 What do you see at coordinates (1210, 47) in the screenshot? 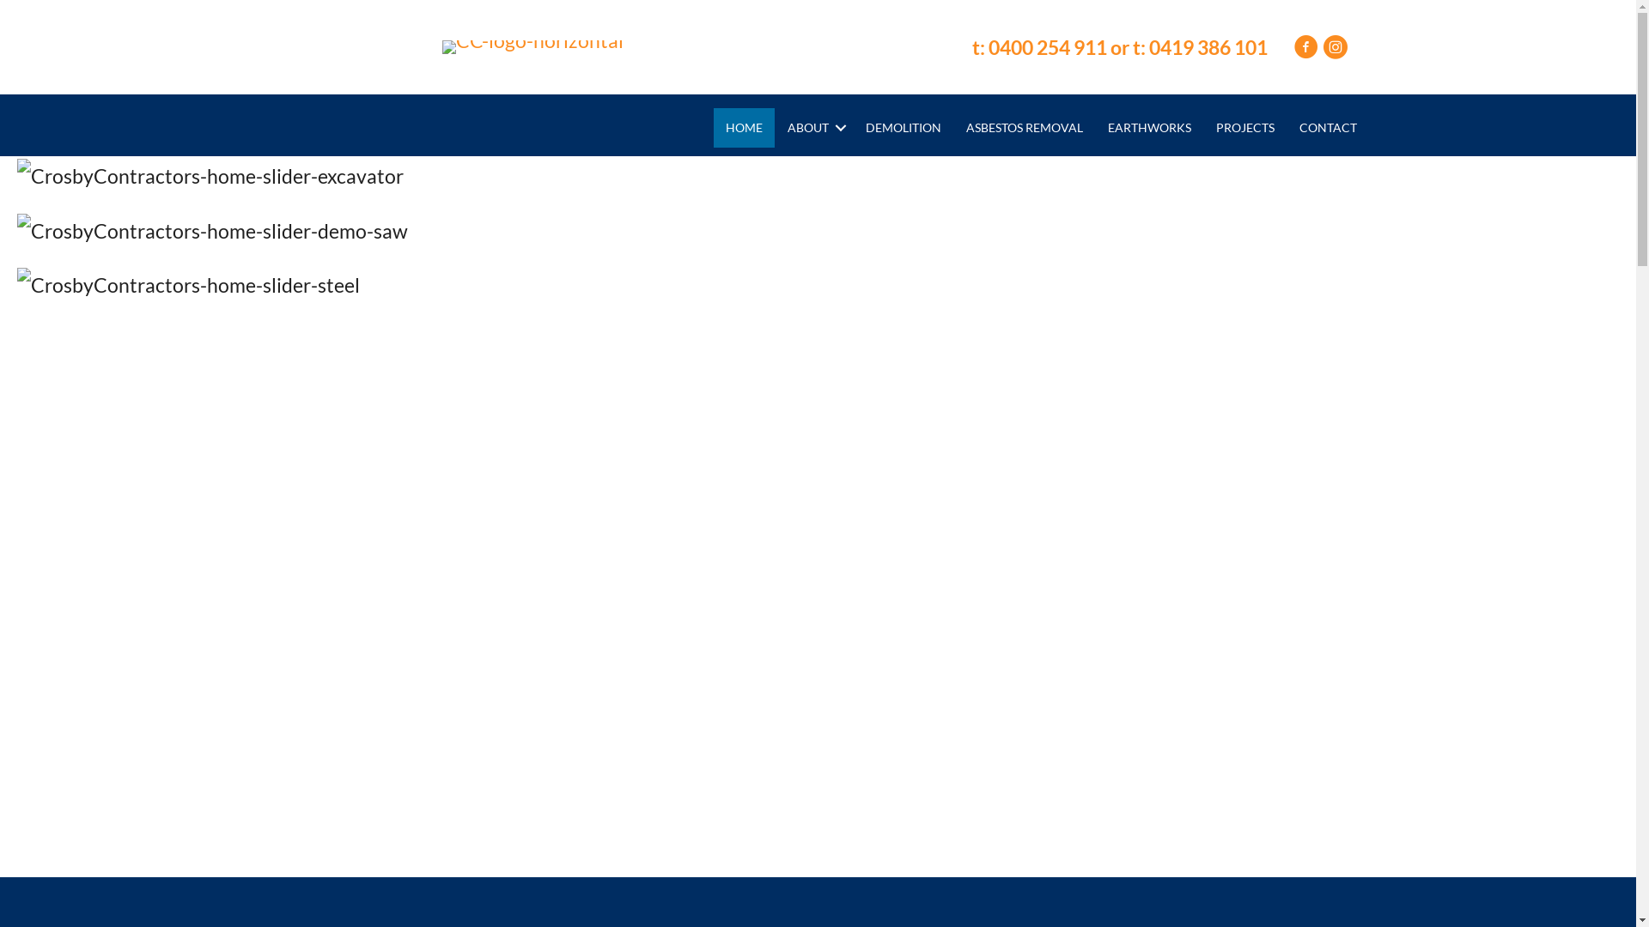
I see `0419 386 101 ` at bounding box center [1210, 47].